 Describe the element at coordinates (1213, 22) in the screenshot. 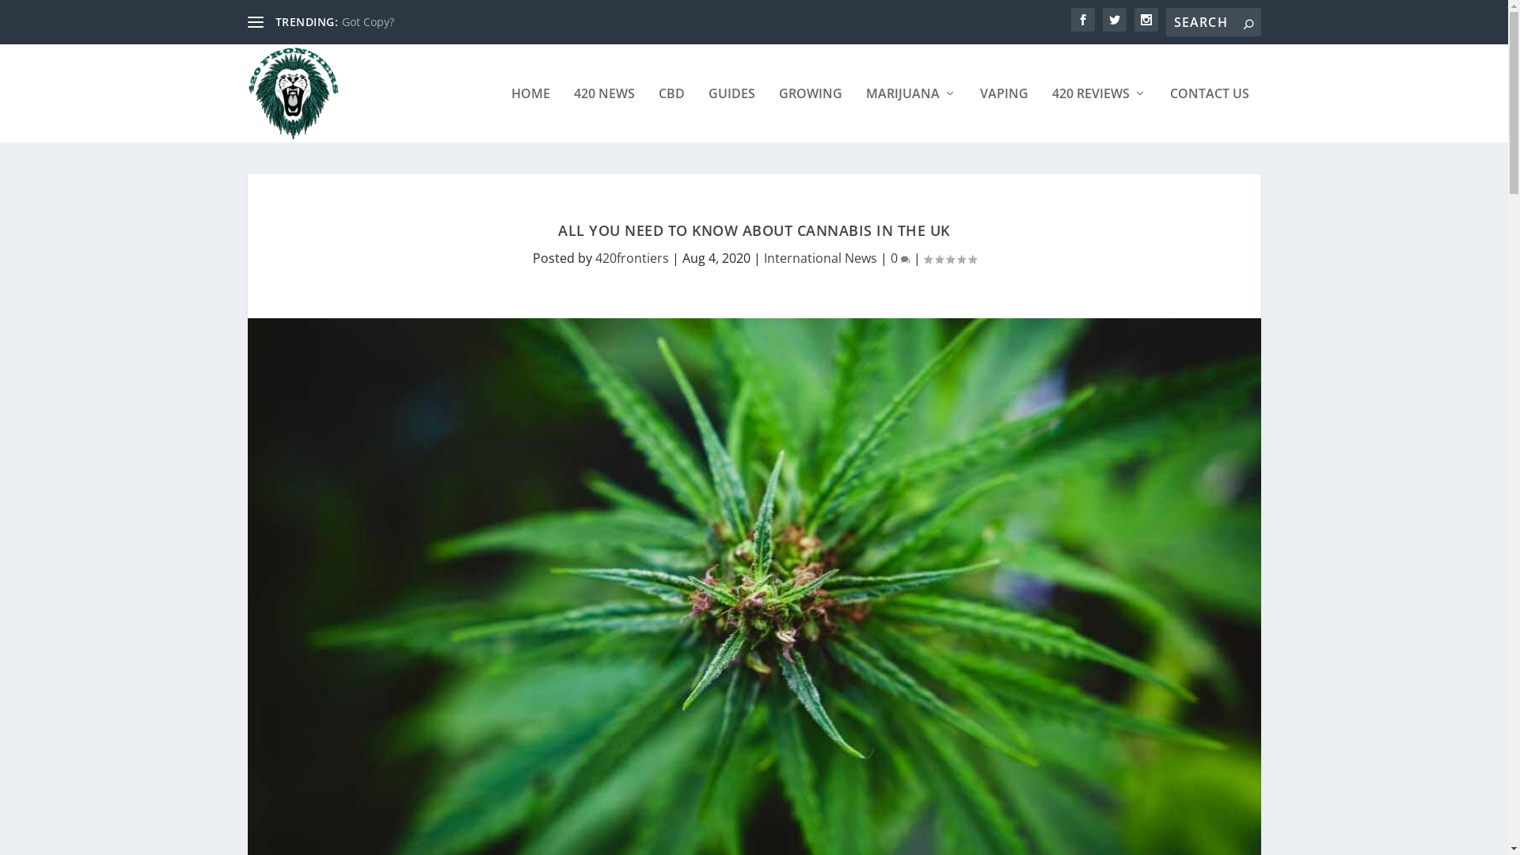

I see `Search for:` at that location.